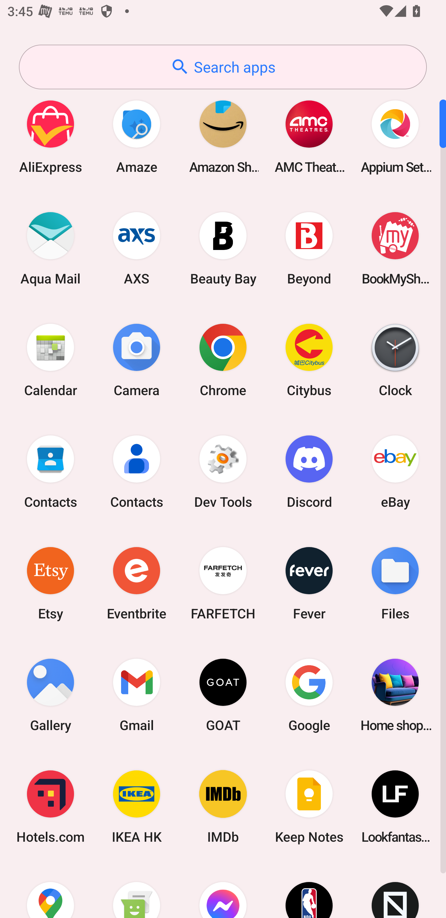 This screenshot has height=918, width=446. What do you see at coordinates (50, 695) in the screenshot?
I see `Gallery` at bounding box center [50, 695].